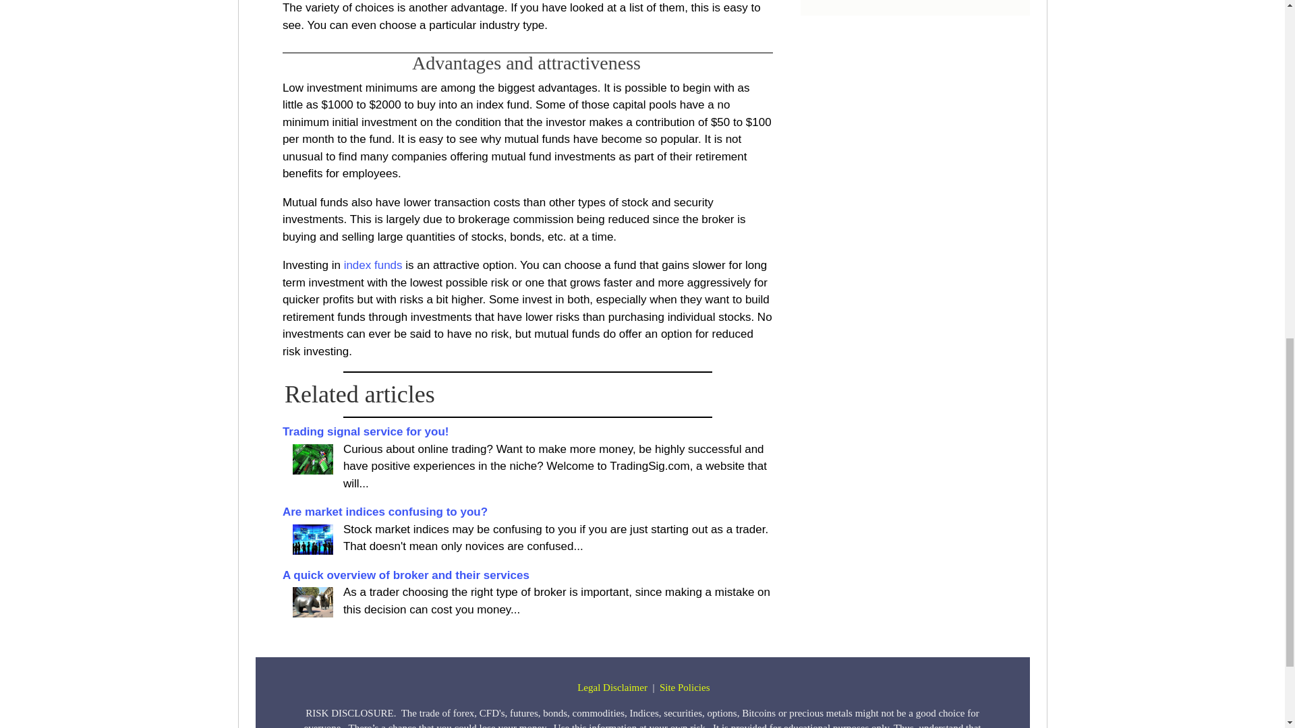 Image resolution: width=1295 pixels, height=728 pixels. Describe the element at coordinates (312, 601) in the screenshot. I see `Broker` at that location.